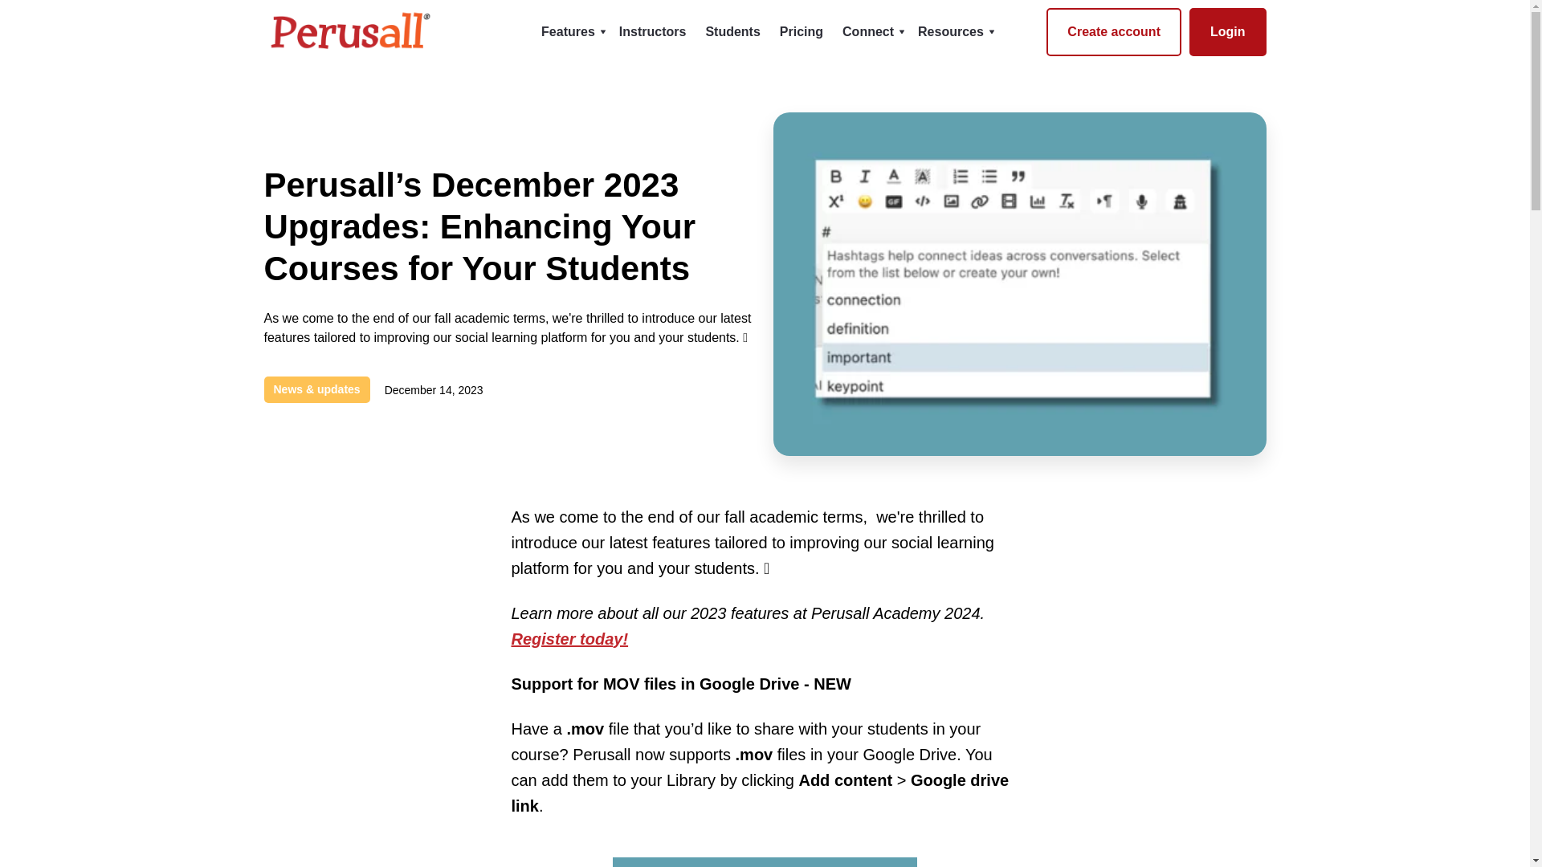 The height and width of the screenshot is (867, 1542). What do you see at coordinates (1227, 32) in the screenshot?
I see `Login` at bounding box center [1227, 32].